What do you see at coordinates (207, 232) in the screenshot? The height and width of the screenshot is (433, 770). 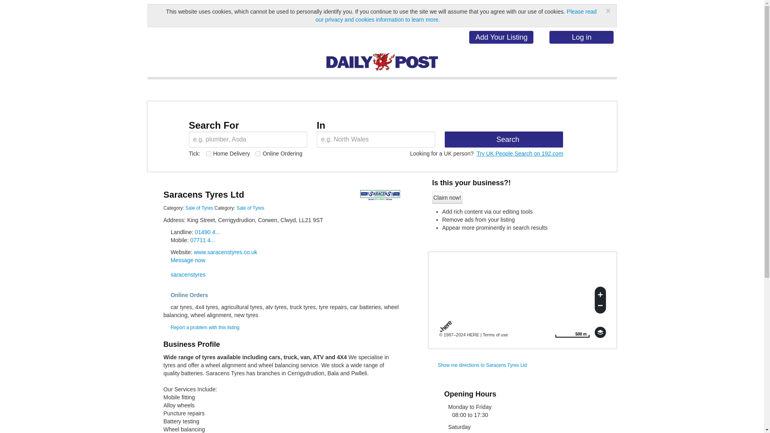 I see `Log in` at bounding box center [207, 232].